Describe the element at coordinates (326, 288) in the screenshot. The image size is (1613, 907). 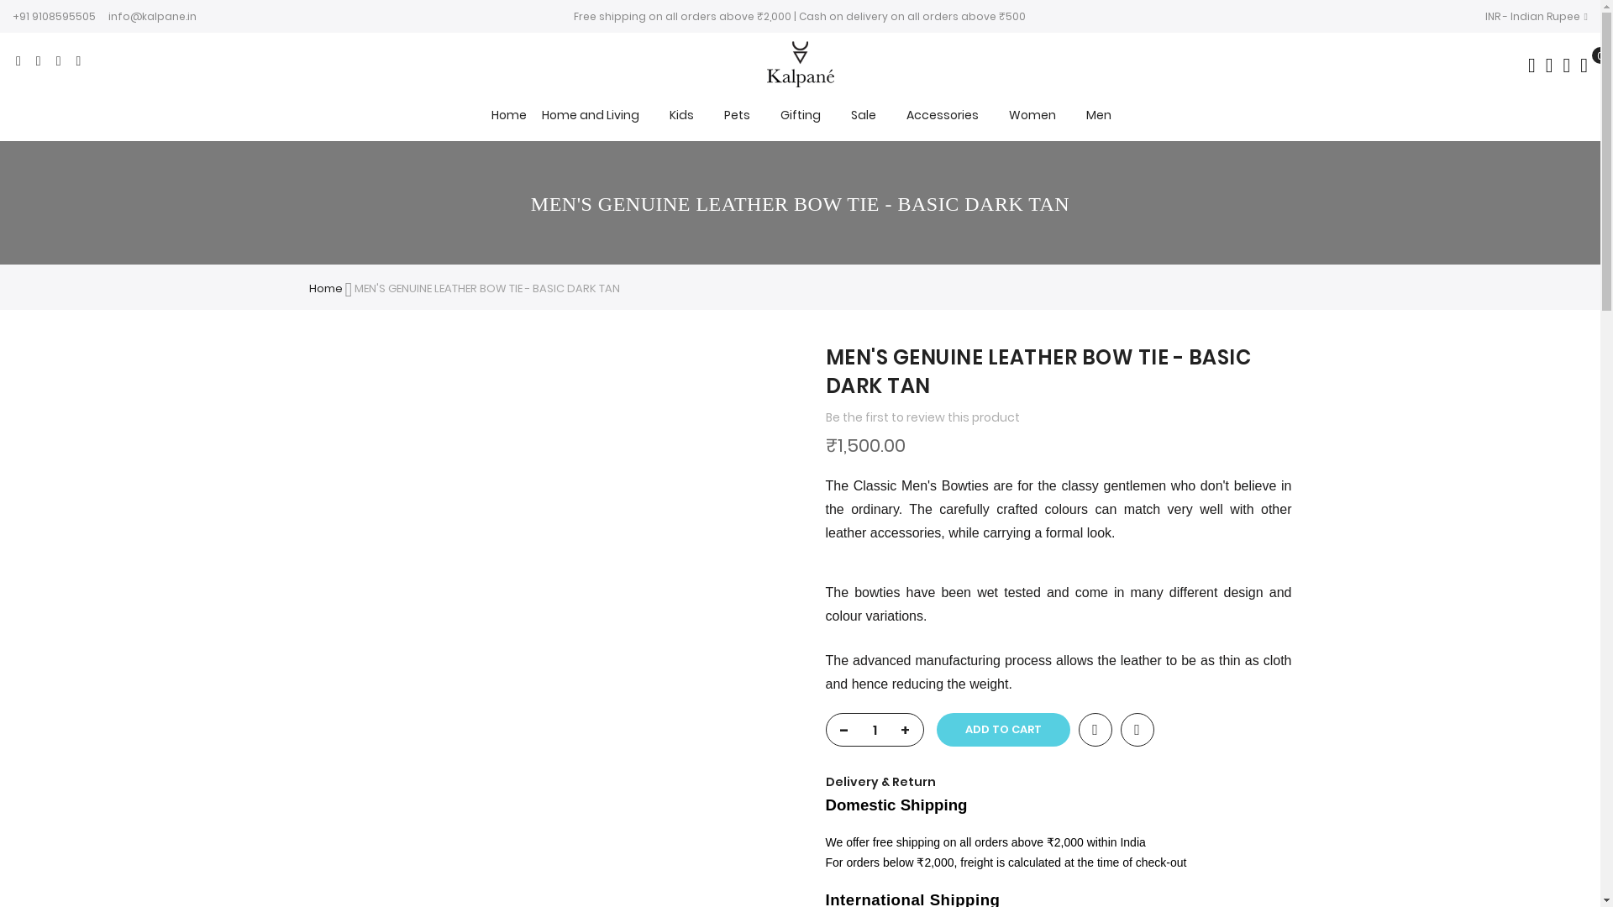
I see `Go to Home Page` at that location.